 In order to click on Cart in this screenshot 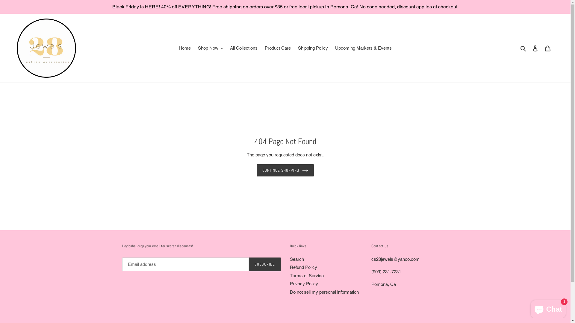, I will do `click(548, 48)`.